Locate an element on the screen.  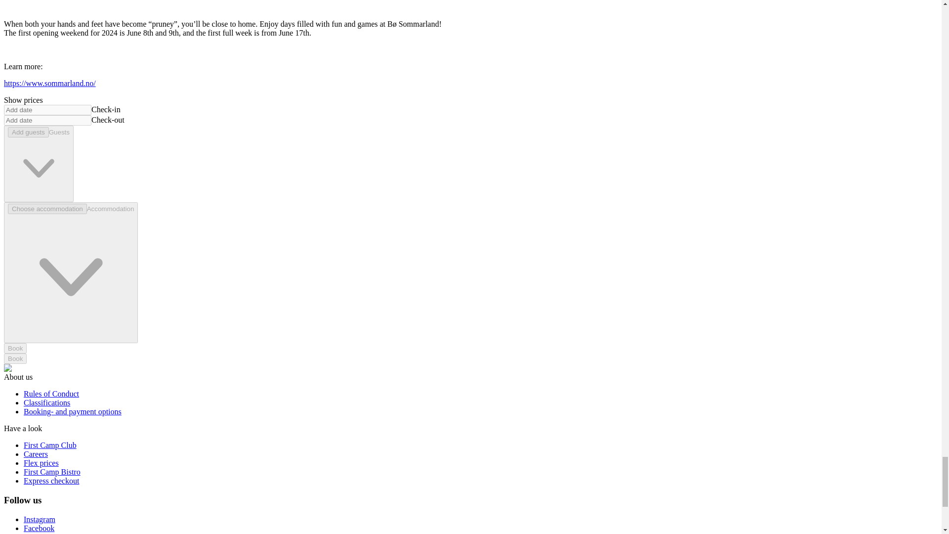
Guests is located at coordinates (39, 164).